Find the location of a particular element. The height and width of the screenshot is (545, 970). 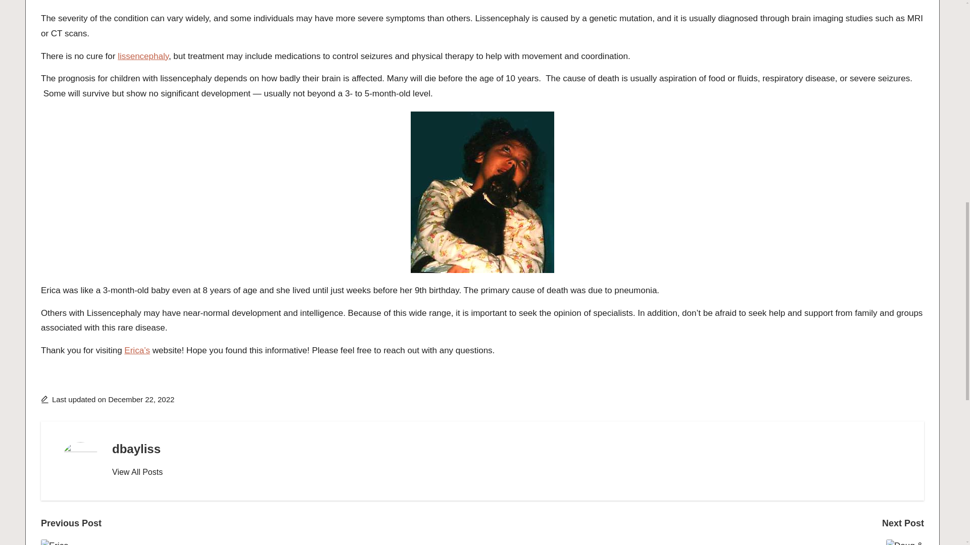

Happy Anniversary is located at coordinates (703, 542).